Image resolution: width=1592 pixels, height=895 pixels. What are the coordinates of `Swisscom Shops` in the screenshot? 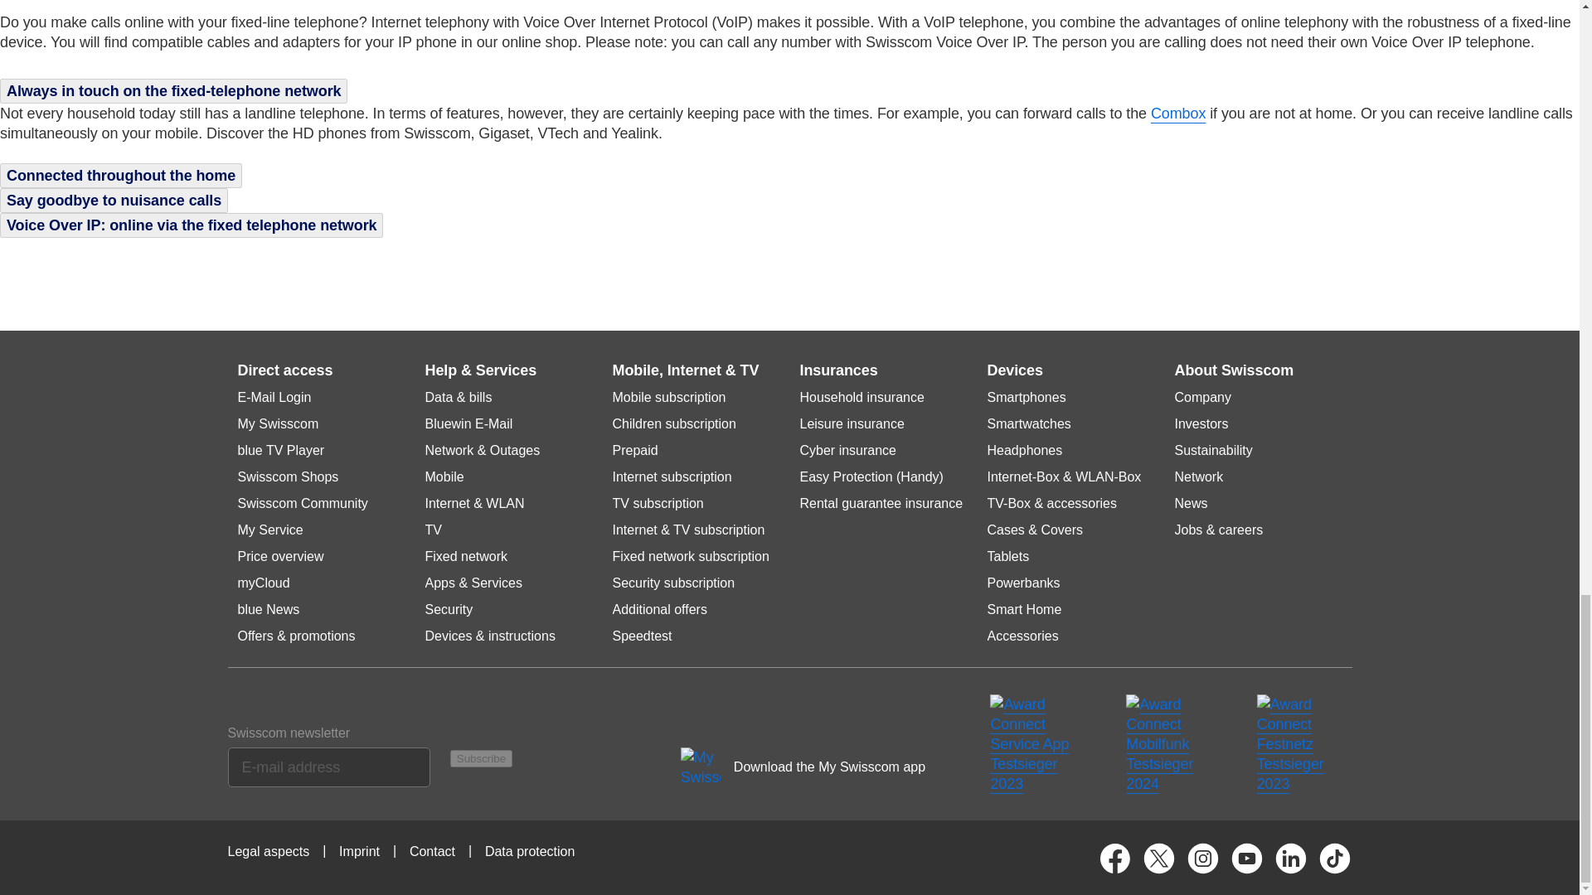 It's located at (287, 477).